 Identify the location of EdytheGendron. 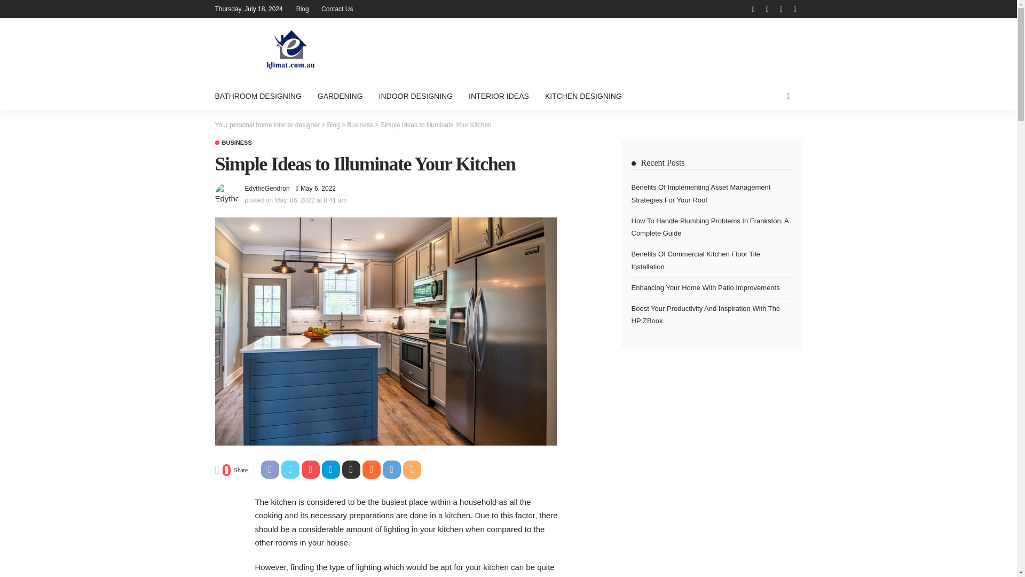
(267, 188).